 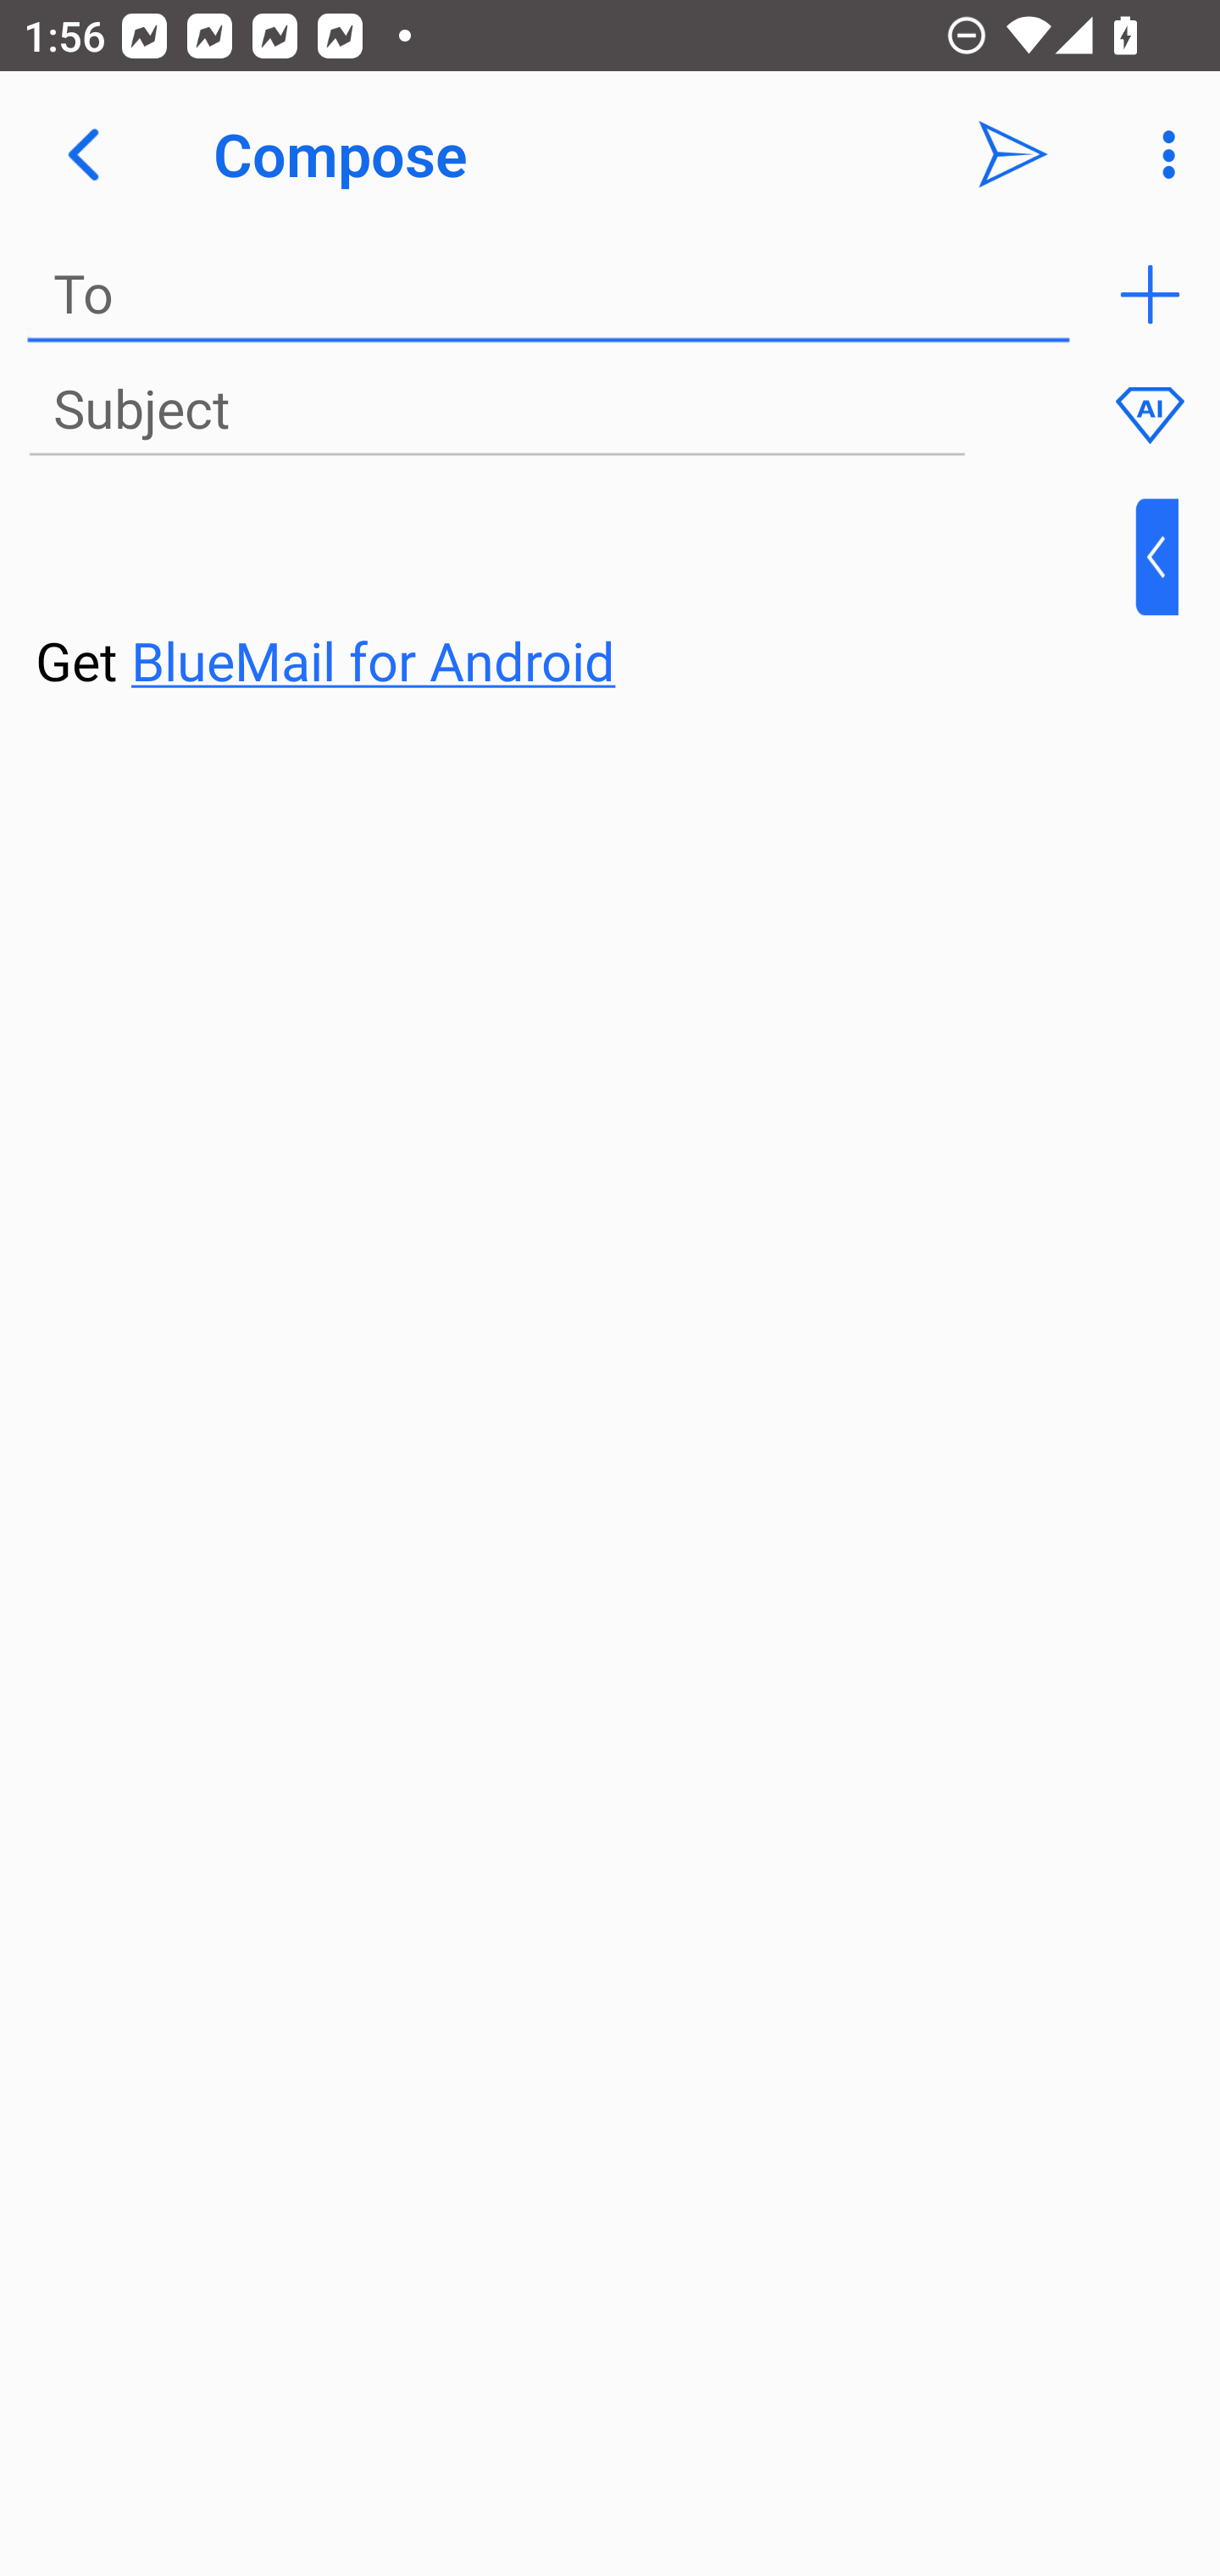 I want to click on Navigate up, so click(x=83, y=154).